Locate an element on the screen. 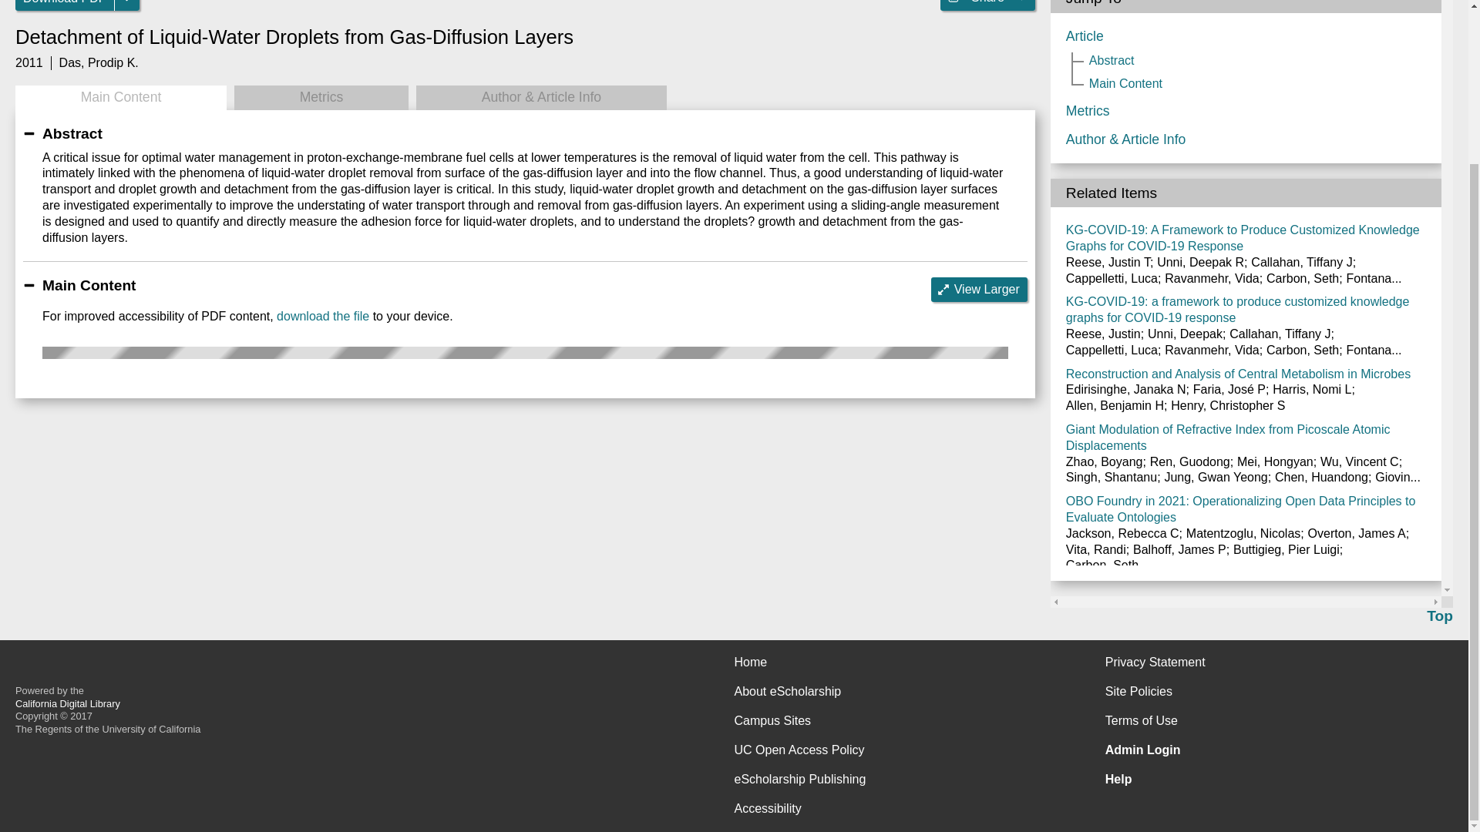 This screenshot has width=1480, height=832. download the file is located at coordinates (322, 316).